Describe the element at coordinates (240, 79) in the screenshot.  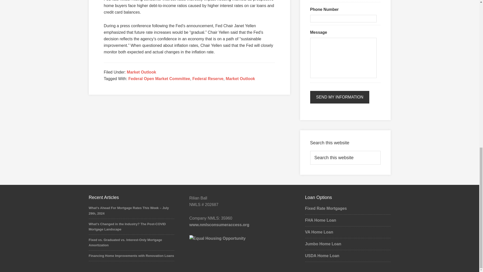
I see `Market Outlook` at that location.